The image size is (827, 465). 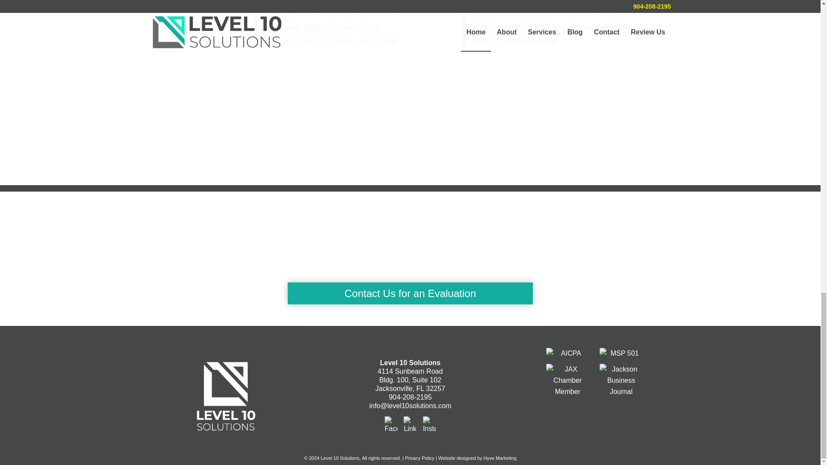 What do you see at coordinates (410, 293) in the screenshot?
I see `Contact Us for an Evaluation` at bounding box center [410, 293].